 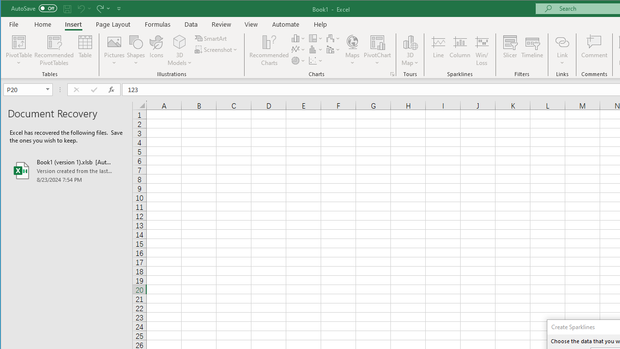 What do you see at coordinates (510, 50) in the screenshot?
I see `Slicer...` at bounding box center [510, 50].